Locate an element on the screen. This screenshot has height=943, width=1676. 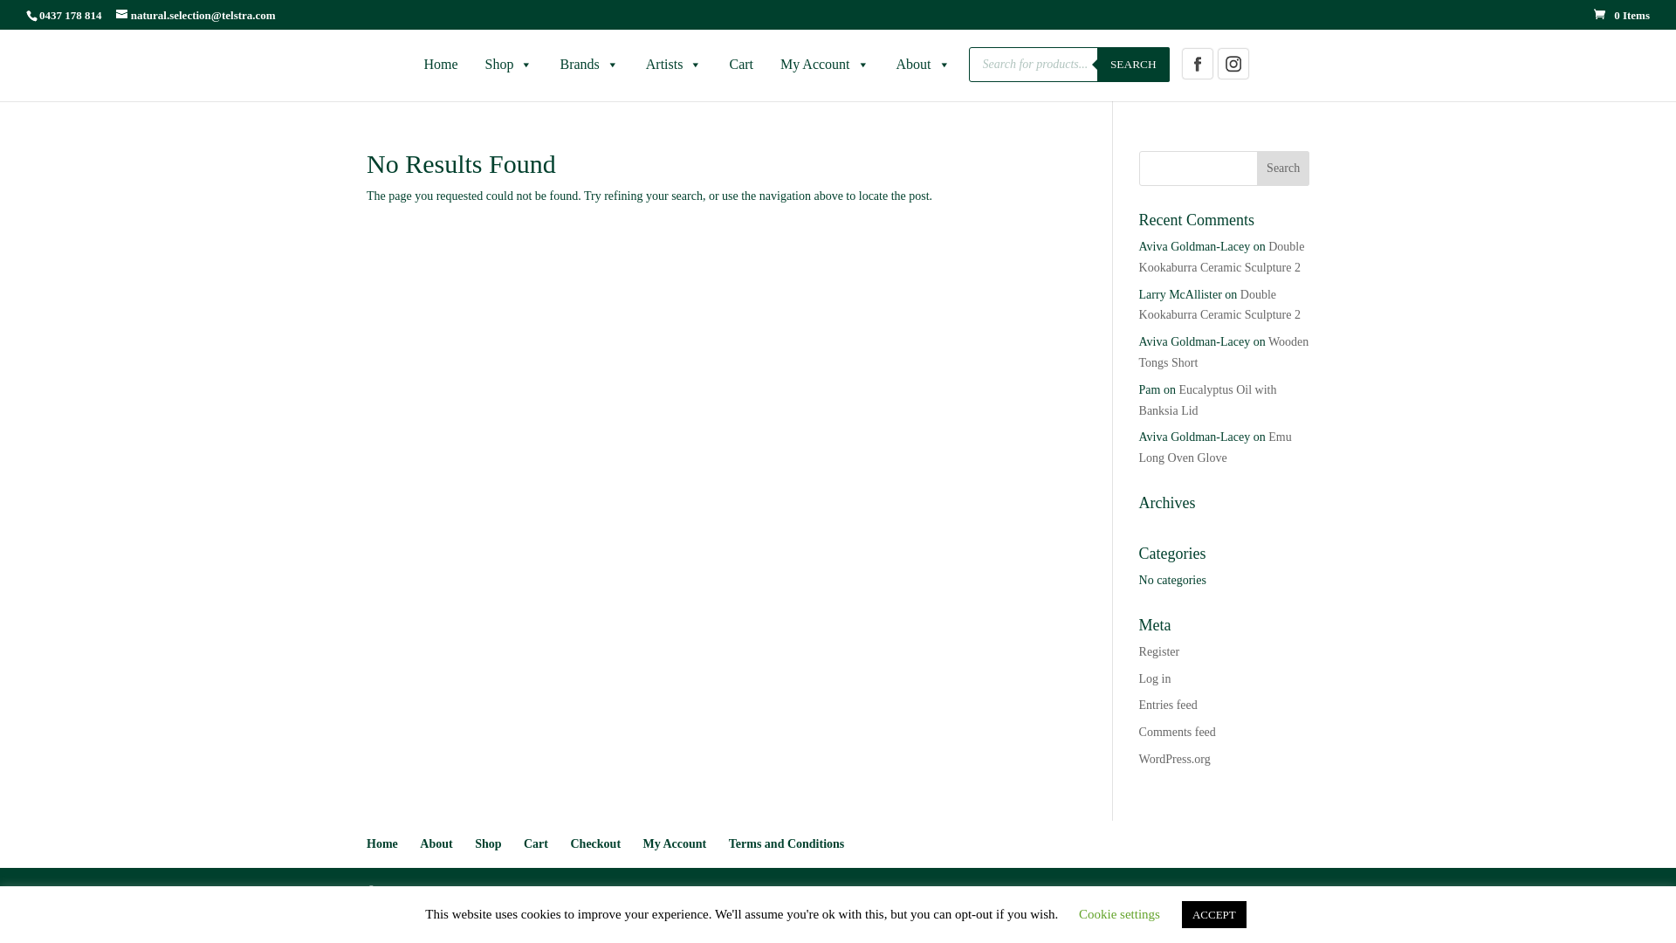
Artists is located at coordinates (674, 65).